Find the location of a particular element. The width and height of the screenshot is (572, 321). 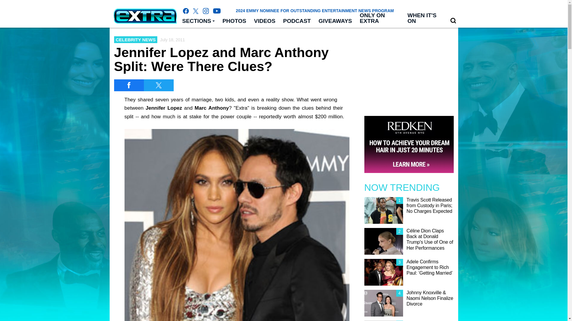

3rd party ad content is located at coordinates (409, 69).